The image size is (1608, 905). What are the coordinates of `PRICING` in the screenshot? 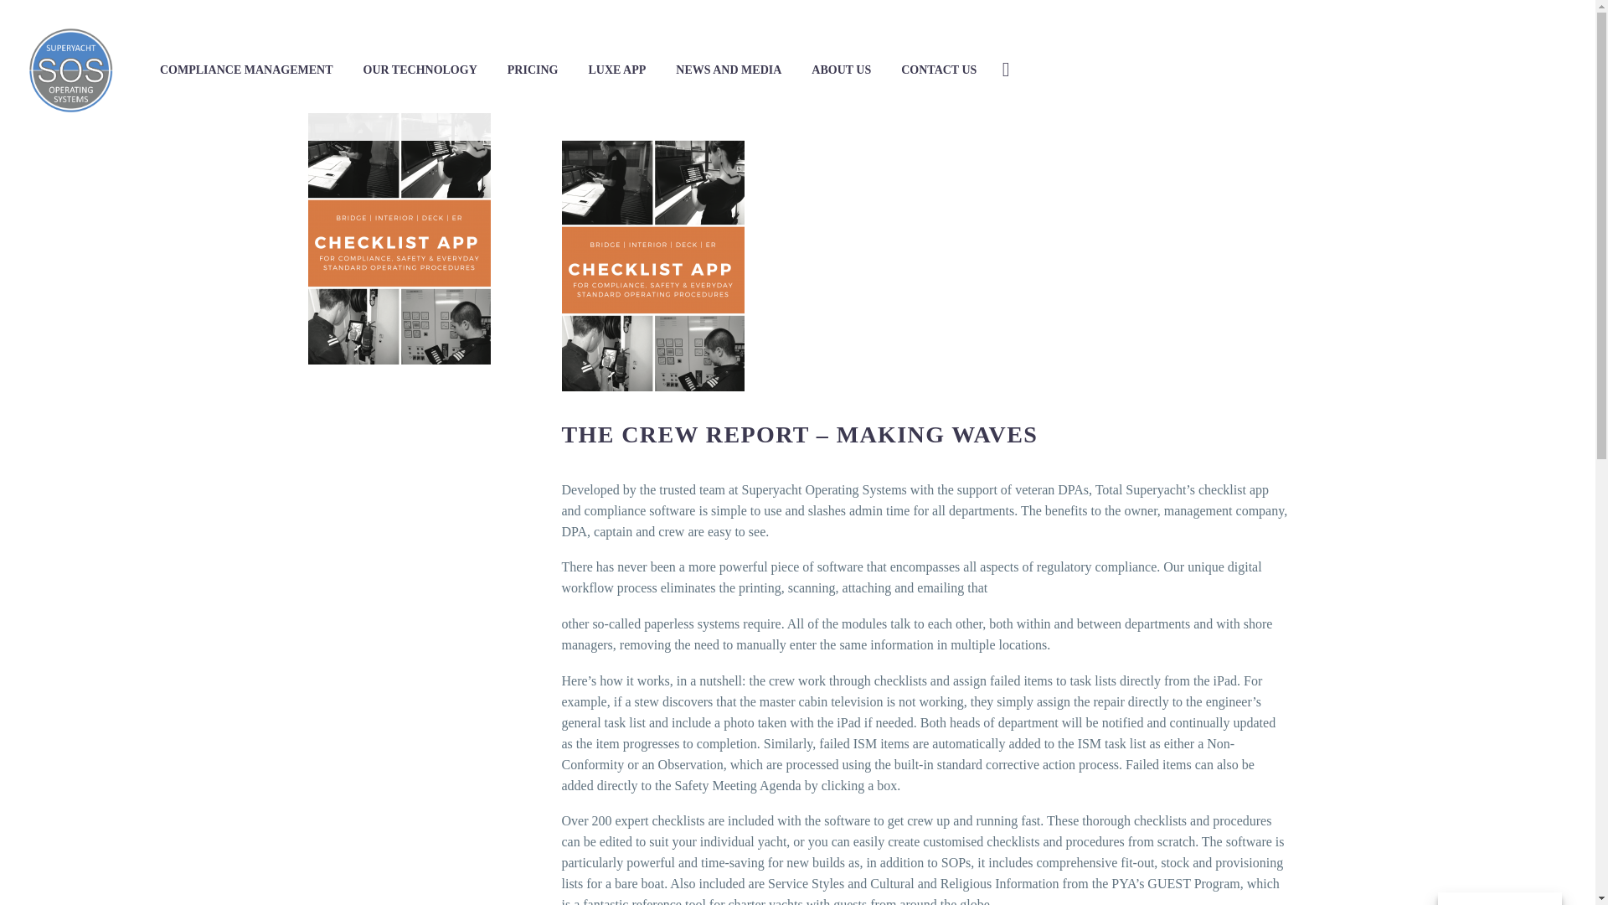 It's located at (533, 70).